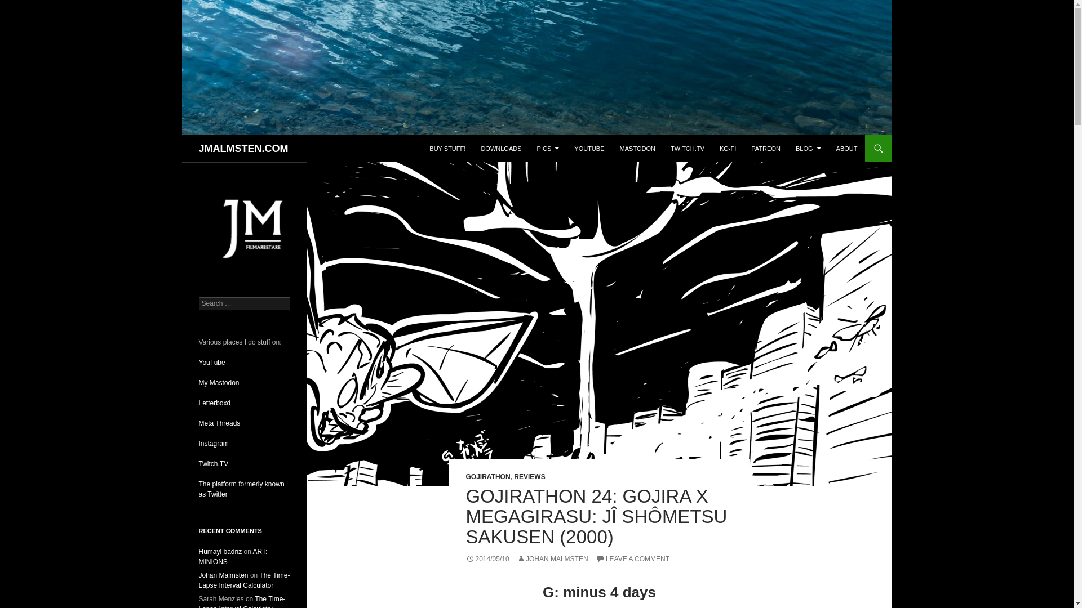  Describe the element at coordinates (728, 149) in the screenshot. I see `KO-FI` at that location.